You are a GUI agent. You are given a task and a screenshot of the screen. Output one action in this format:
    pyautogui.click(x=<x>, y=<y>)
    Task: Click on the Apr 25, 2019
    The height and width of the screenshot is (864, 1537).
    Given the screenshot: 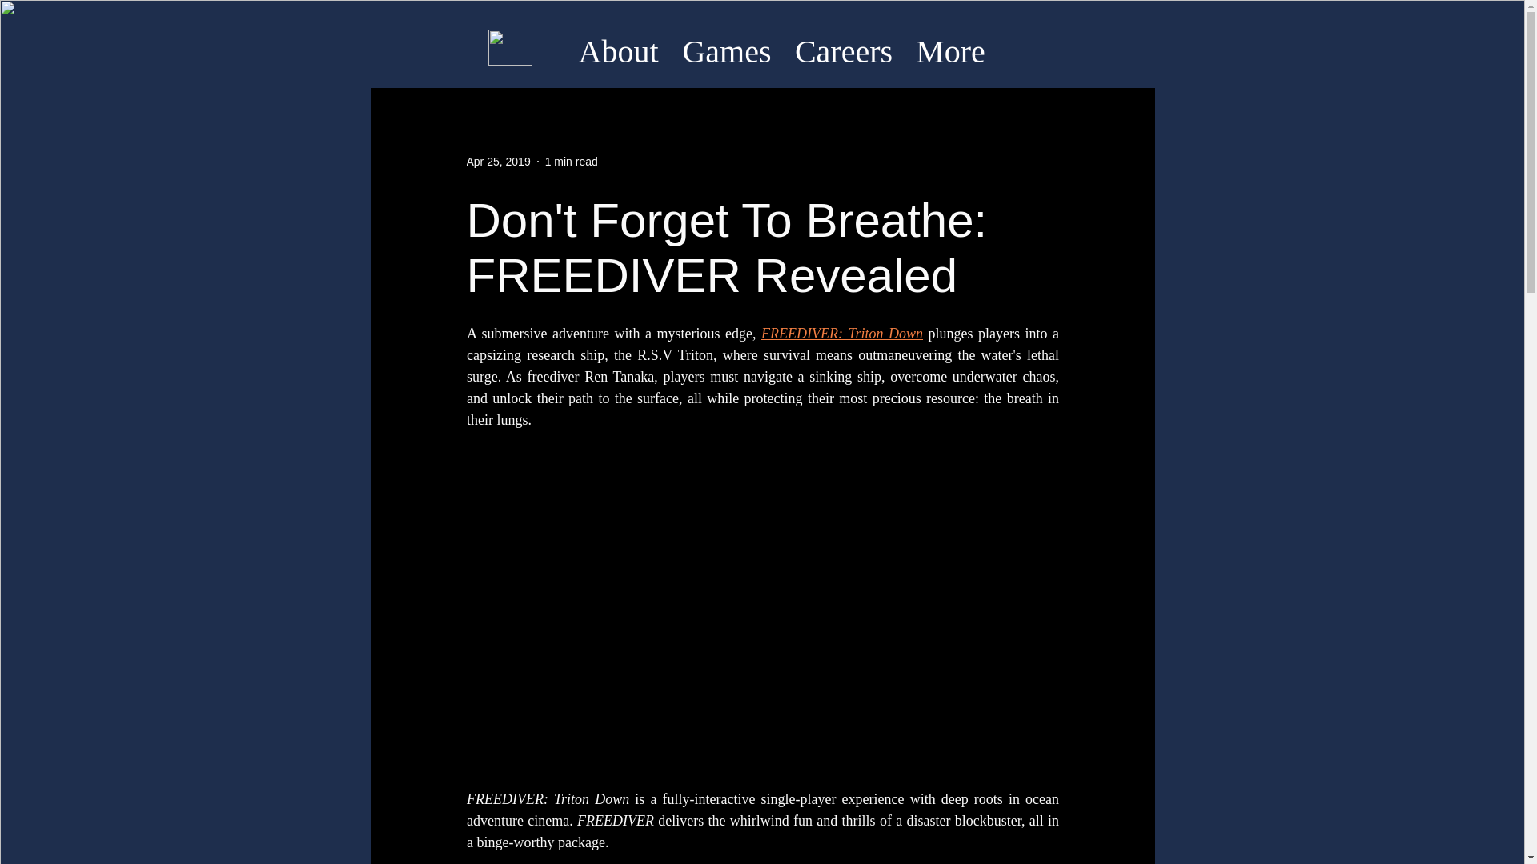 What is the action you would take?
    pyautogui.click(x=498, y=162)
    